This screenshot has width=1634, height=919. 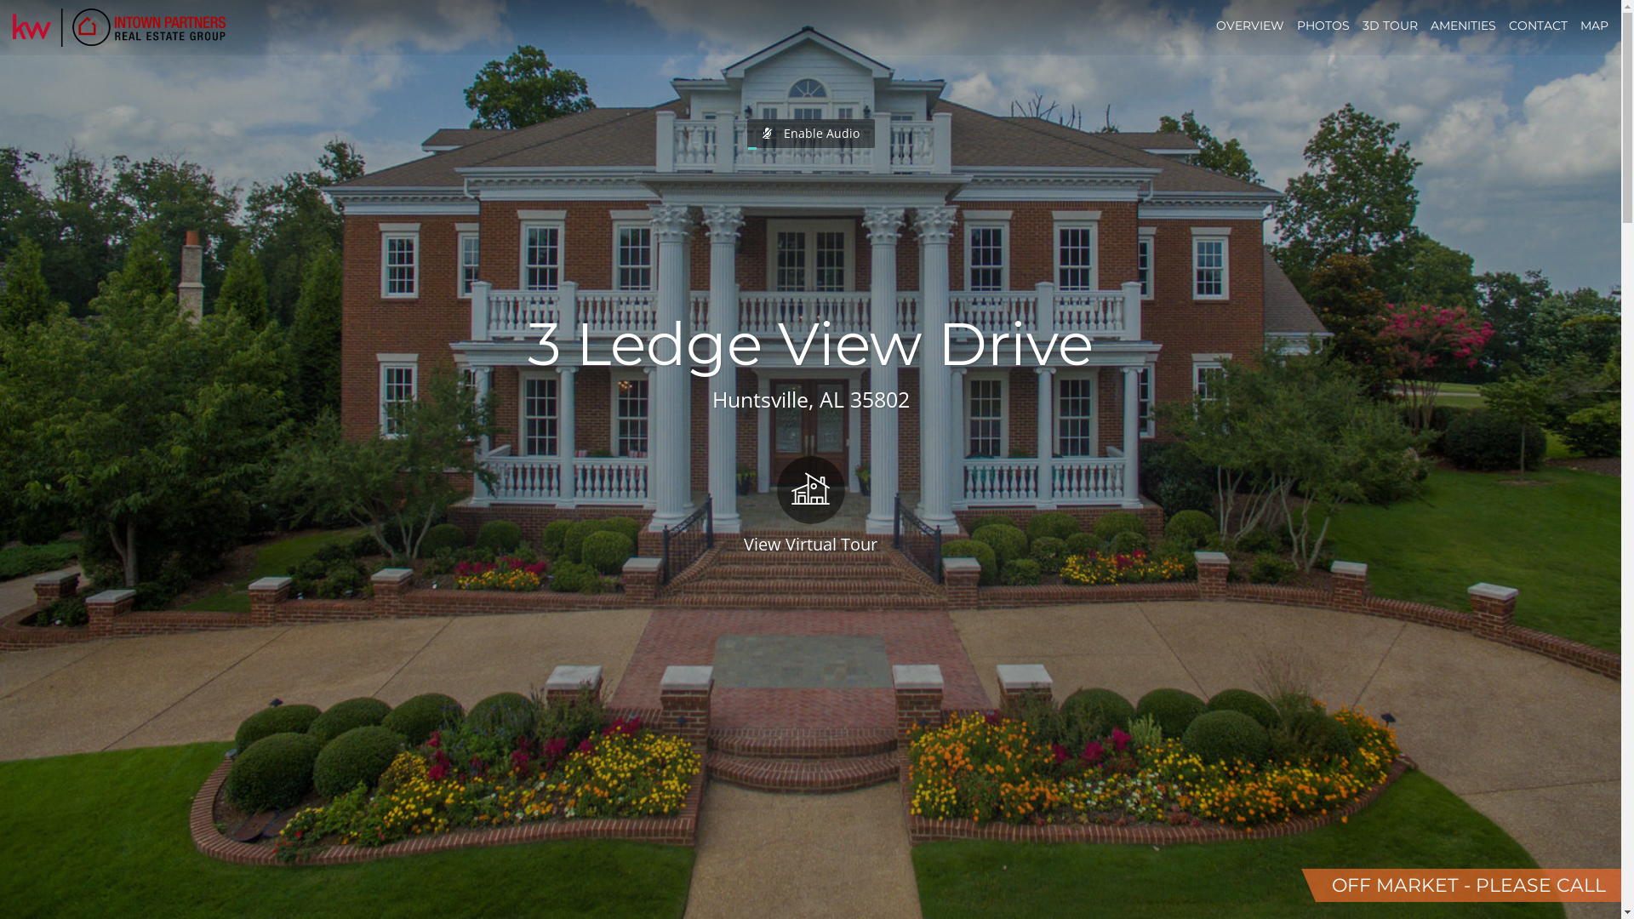 What do you see at coordinates (1539, 26) in the screenshot?
I see `CONTACT` at bounding box center [1539, 26].